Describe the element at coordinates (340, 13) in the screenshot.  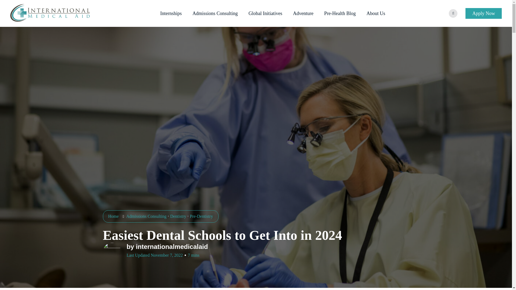
I see `Pre-Health Blog` at that location.